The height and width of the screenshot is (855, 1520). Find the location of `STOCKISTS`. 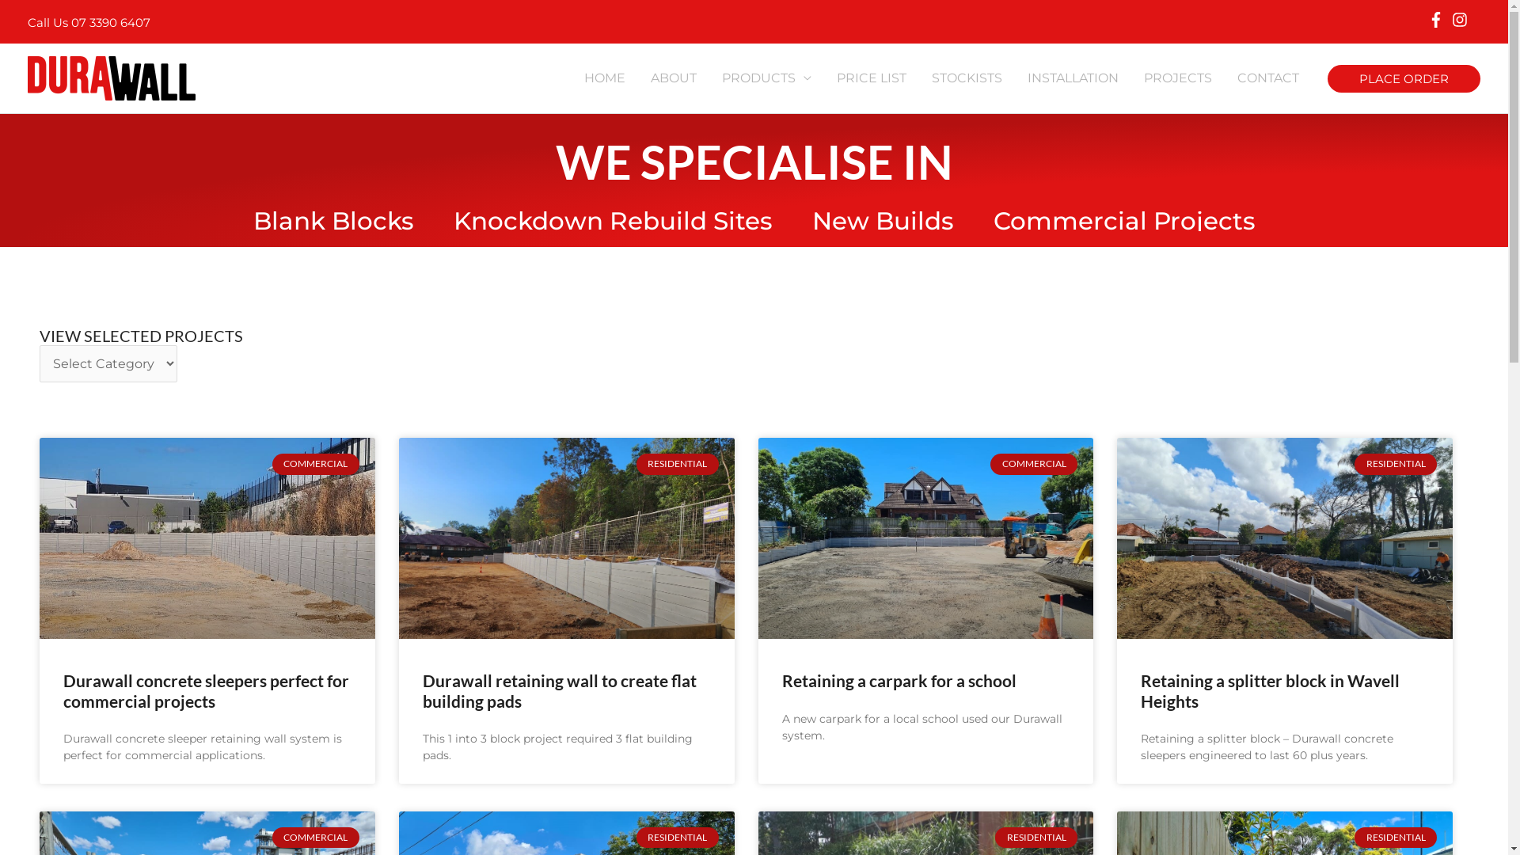

STOCKISTS is located at coordinates (967, 78).